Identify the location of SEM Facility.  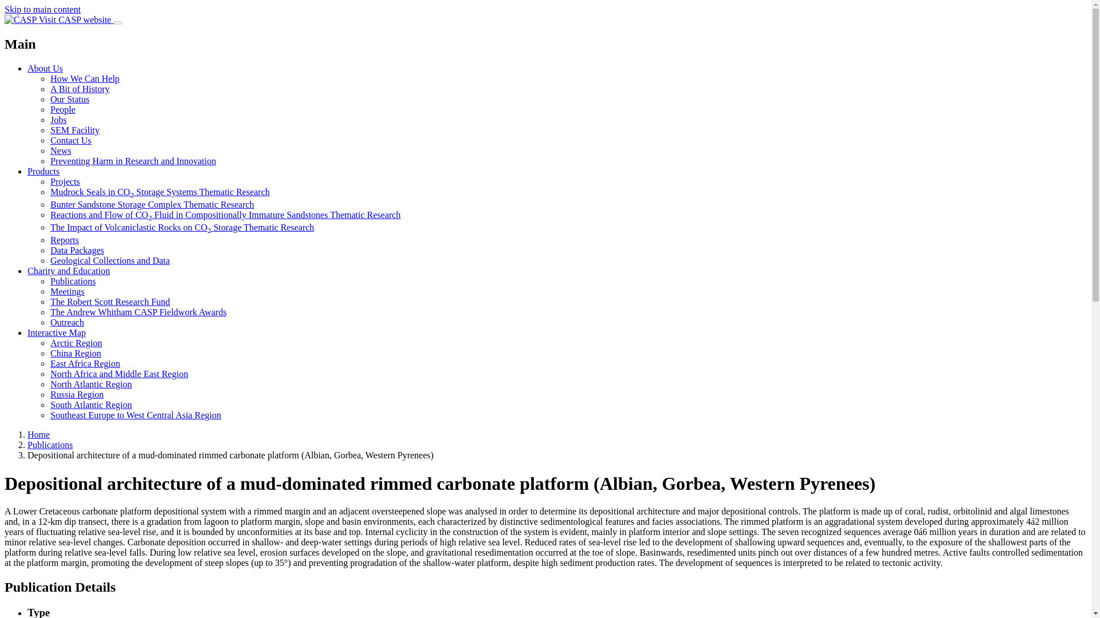
(75, 130).